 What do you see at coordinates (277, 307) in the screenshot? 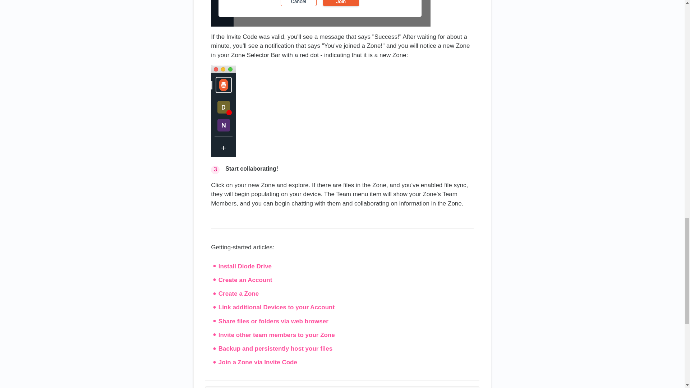
I see `Link additional Devices to your Account` at bounding box center [277, 307].